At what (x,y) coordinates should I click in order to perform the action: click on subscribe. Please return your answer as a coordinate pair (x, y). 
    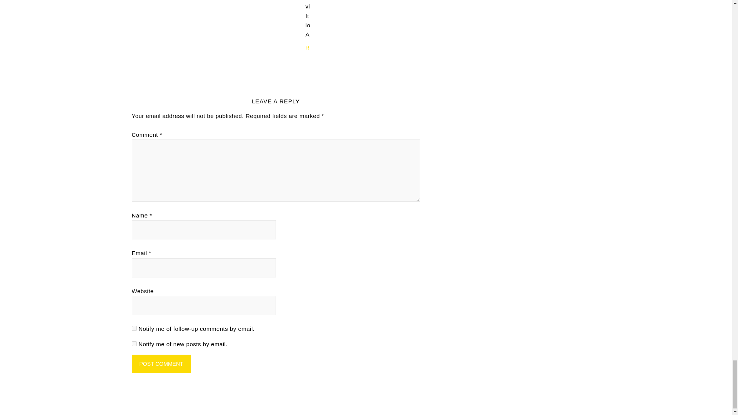
    Looking at the image, I should click on (134, 328).